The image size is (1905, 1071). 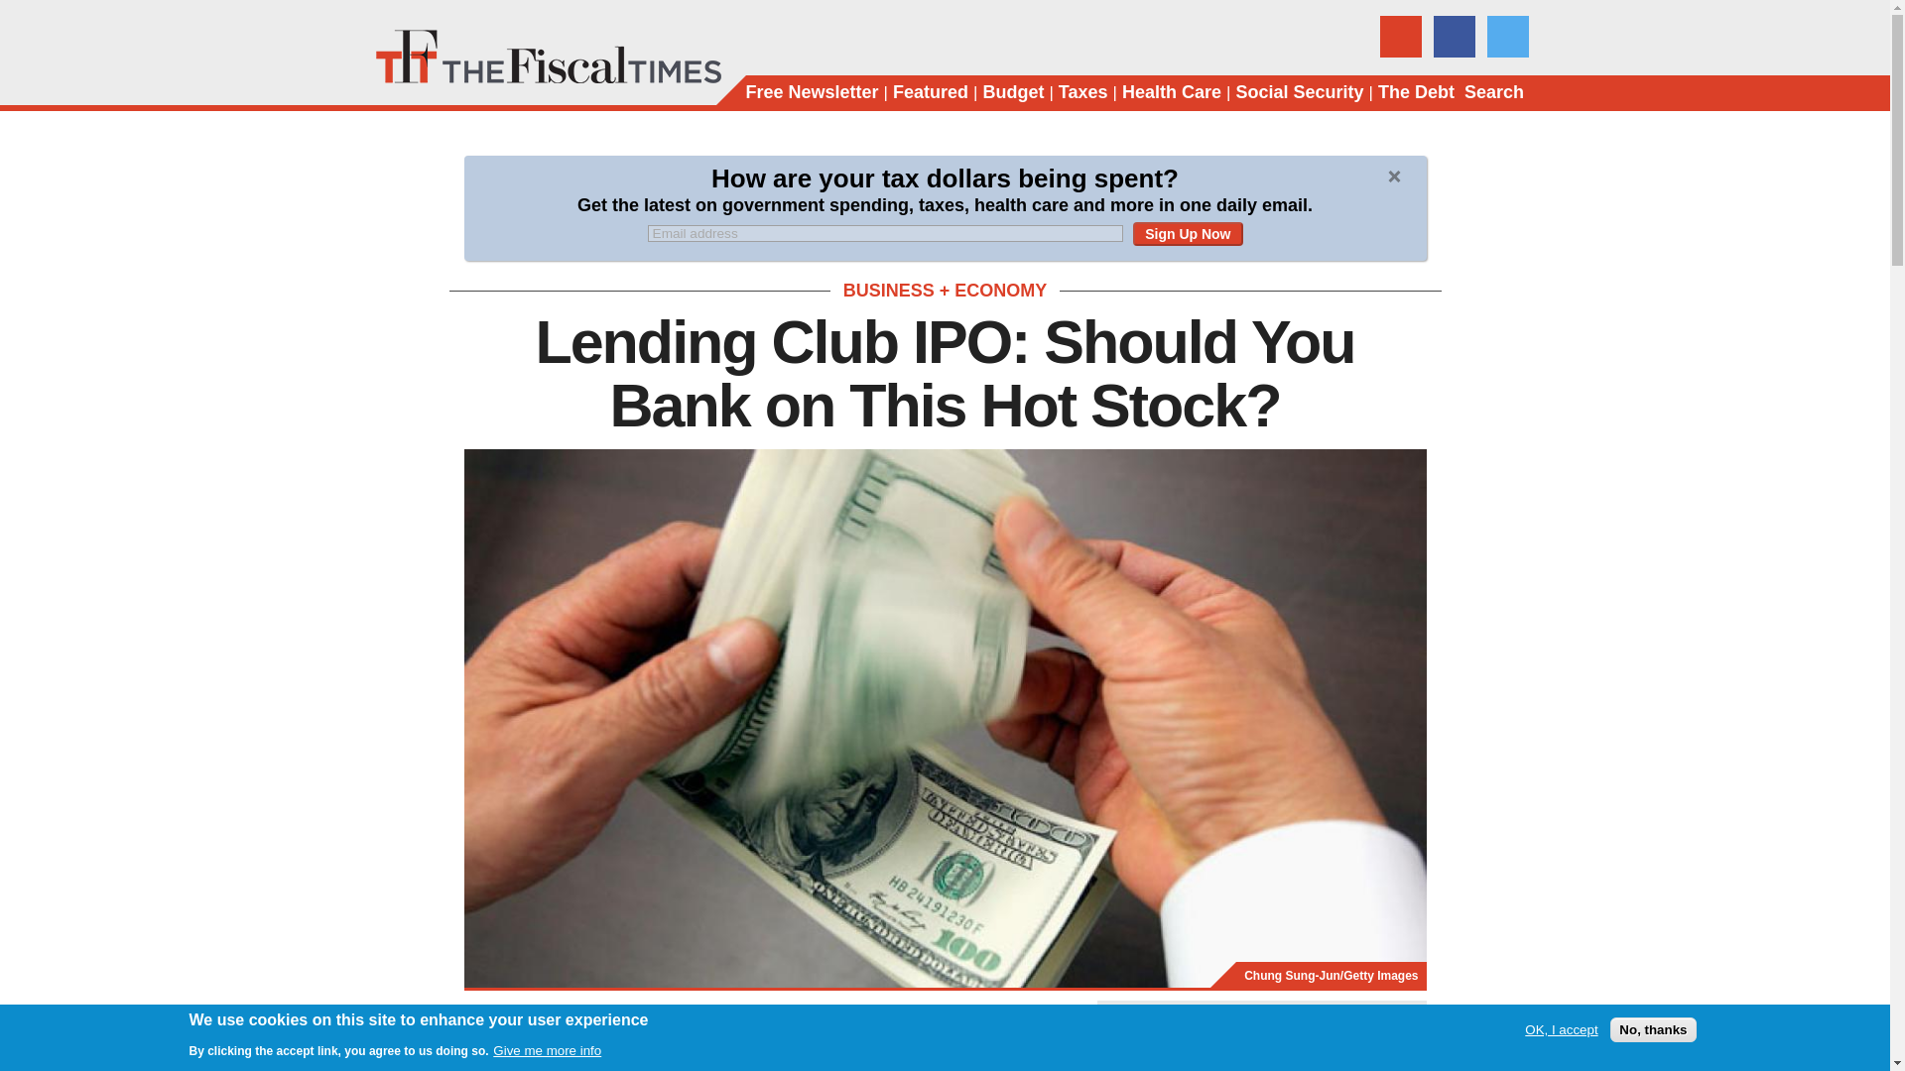 I want to click on Social Security, so click(x=1299, y=93).